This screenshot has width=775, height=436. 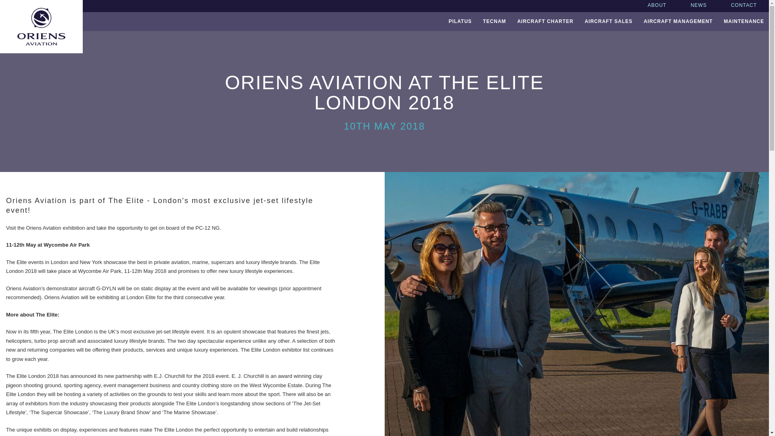 I want to click on TECNAM, so click(x=494, y=21).